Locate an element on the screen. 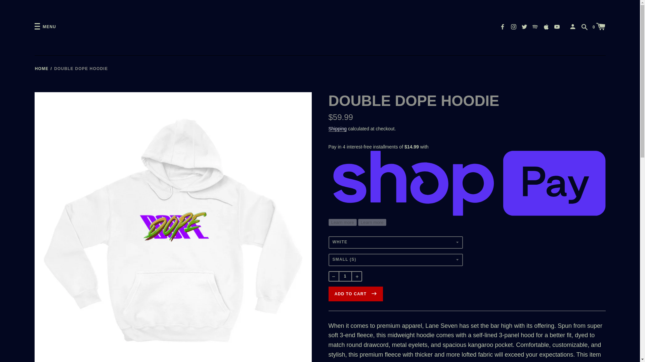 The image size is (645, 362). Dope Shop on Apple is located at coordinates (546, 26).